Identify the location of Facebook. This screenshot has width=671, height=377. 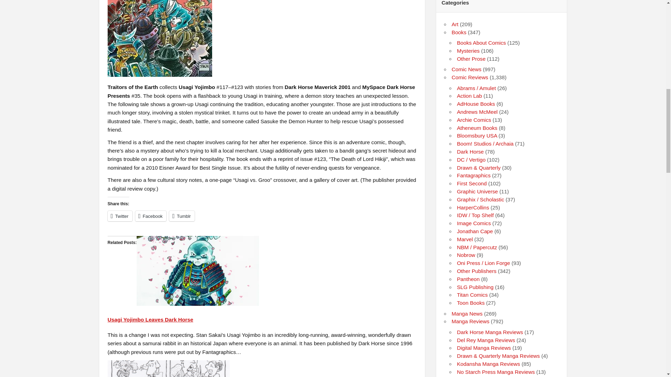
(151, 216).